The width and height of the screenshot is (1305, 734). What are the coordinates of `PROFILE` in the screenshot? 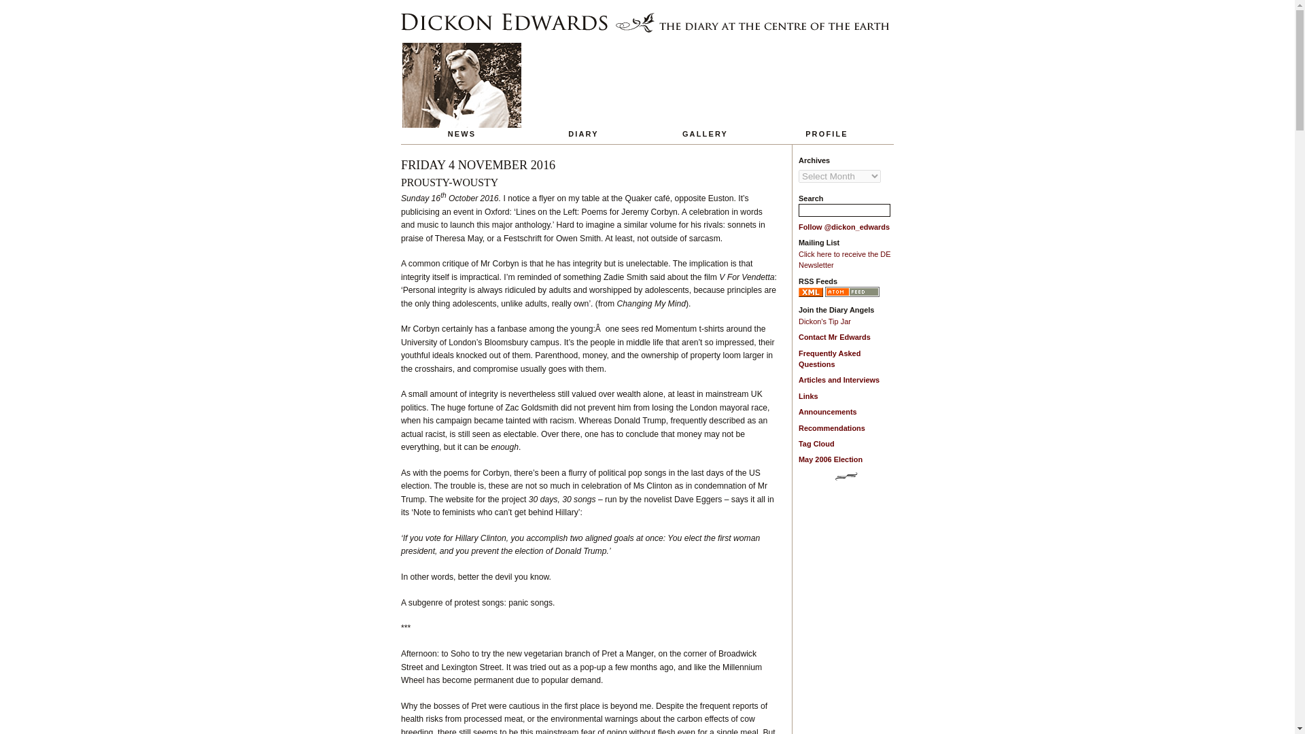 It's located at (826, 90).